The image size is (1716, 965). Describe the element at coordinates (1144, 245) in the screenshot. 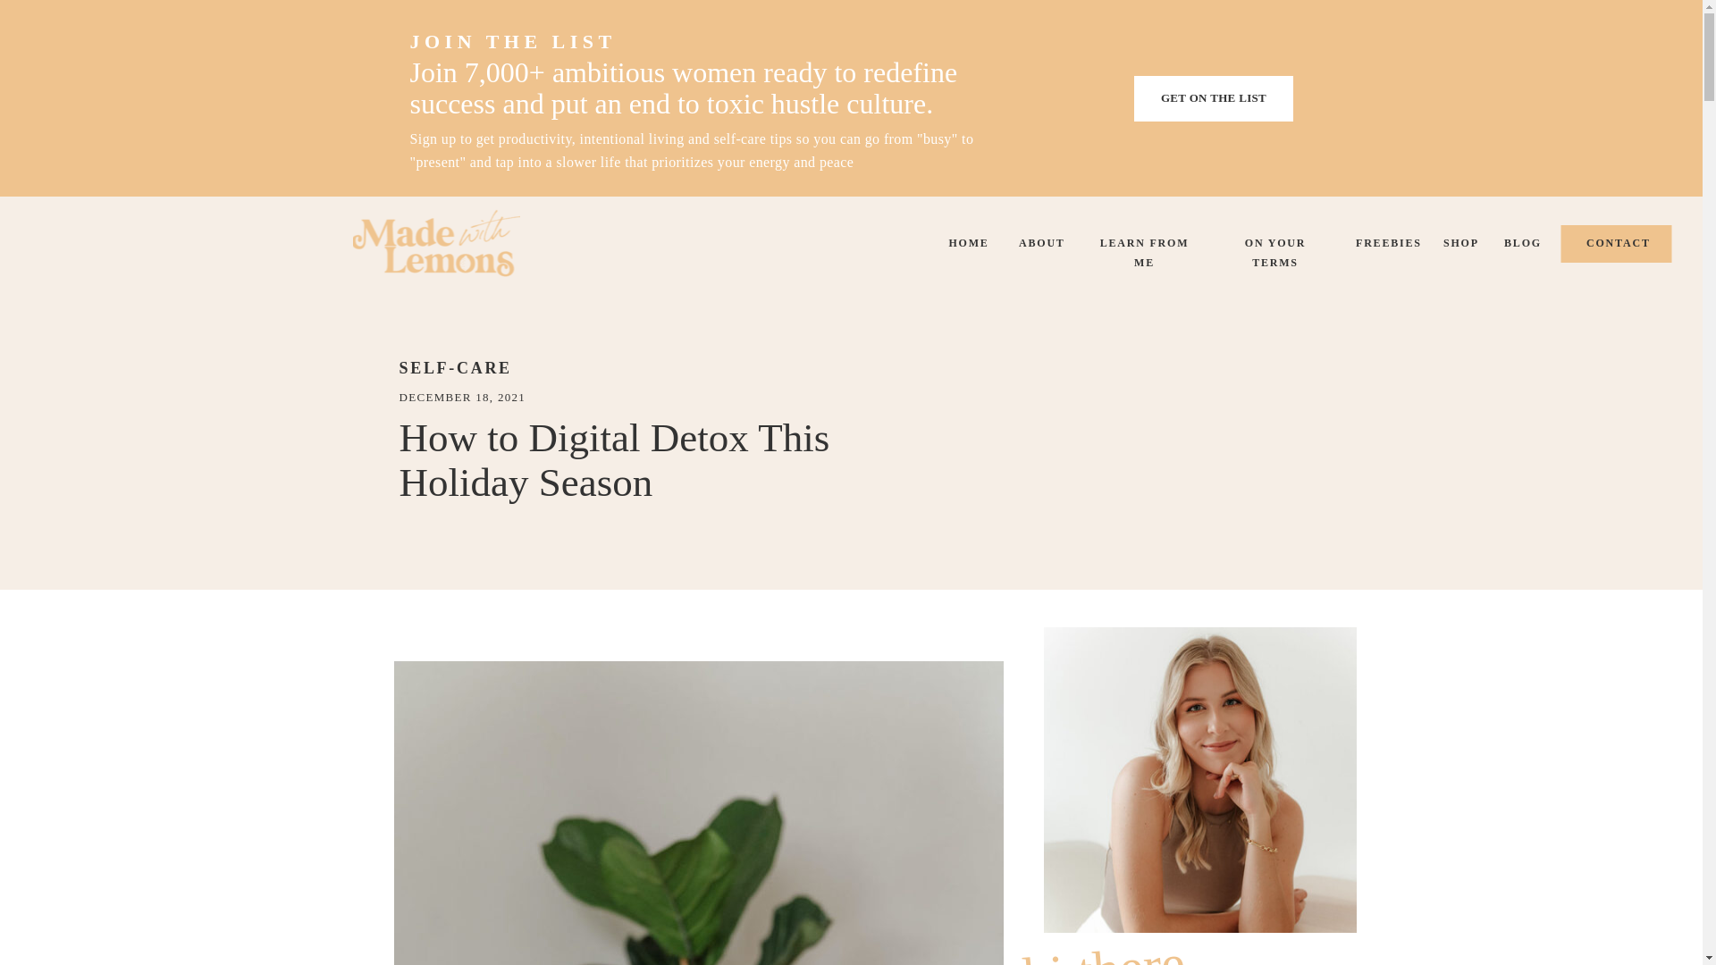

I see `LEARN FROM ME` at that location.